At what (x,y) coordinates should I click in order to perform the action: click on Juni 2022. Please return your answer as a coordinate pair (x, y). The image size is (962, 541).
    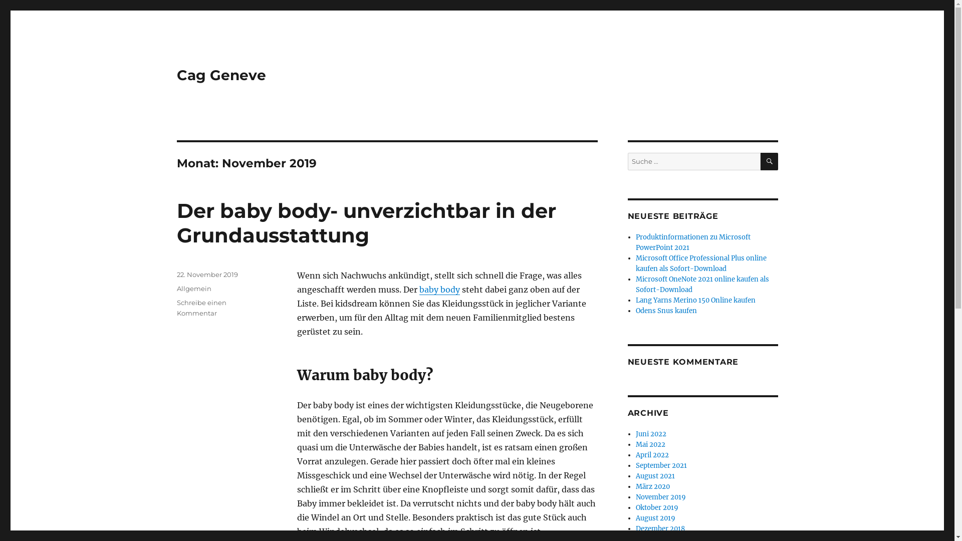
    Looking at the image, I should click on (651, 434).